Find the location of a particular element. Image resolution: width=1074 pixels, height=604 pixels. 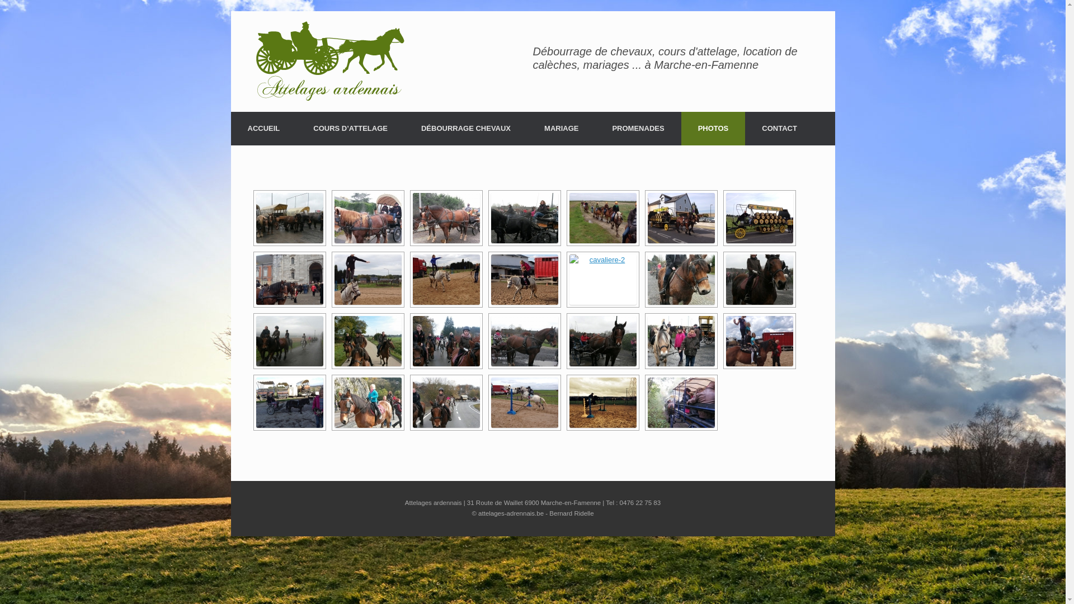

vue-char-a-bancs is located at coordinates (681, 402).